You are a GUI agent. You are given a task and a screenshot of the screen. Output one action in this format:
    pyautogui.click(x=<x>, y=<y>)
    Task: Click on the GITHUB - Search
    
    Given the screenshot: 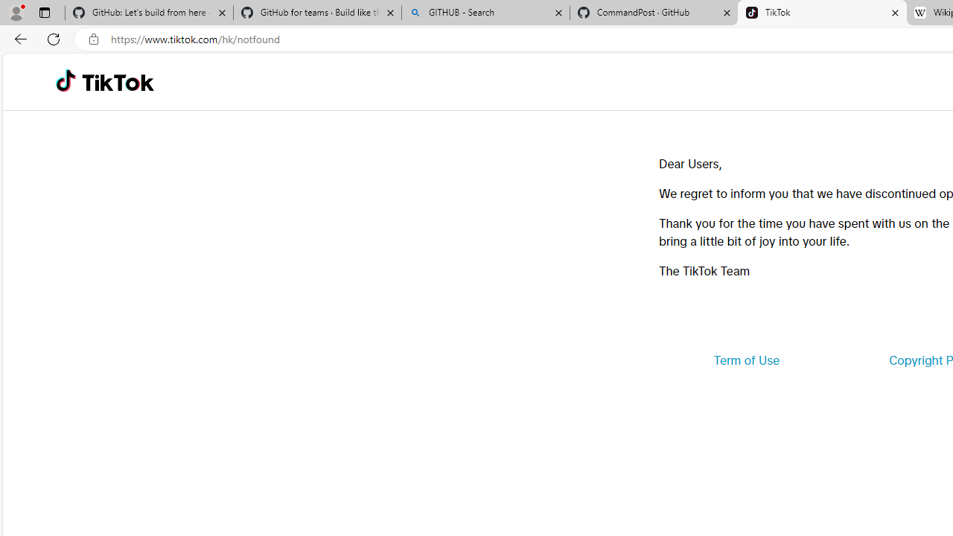 What is the action you would take?
    pyautogui.click(x=485, y=13)
    